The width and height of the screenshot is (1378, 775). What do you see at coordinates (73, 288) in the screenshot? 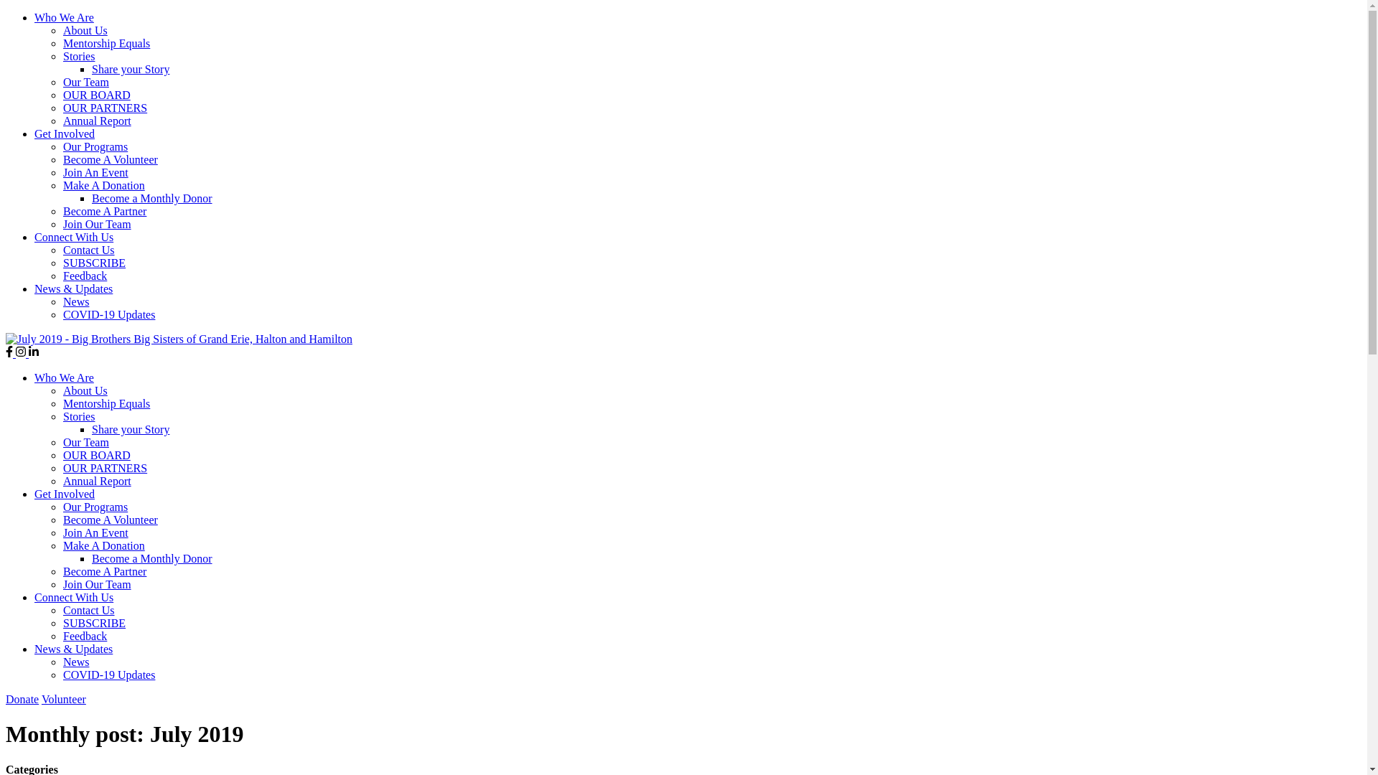
I see `News & Updates` at bounding box center [73, 288].